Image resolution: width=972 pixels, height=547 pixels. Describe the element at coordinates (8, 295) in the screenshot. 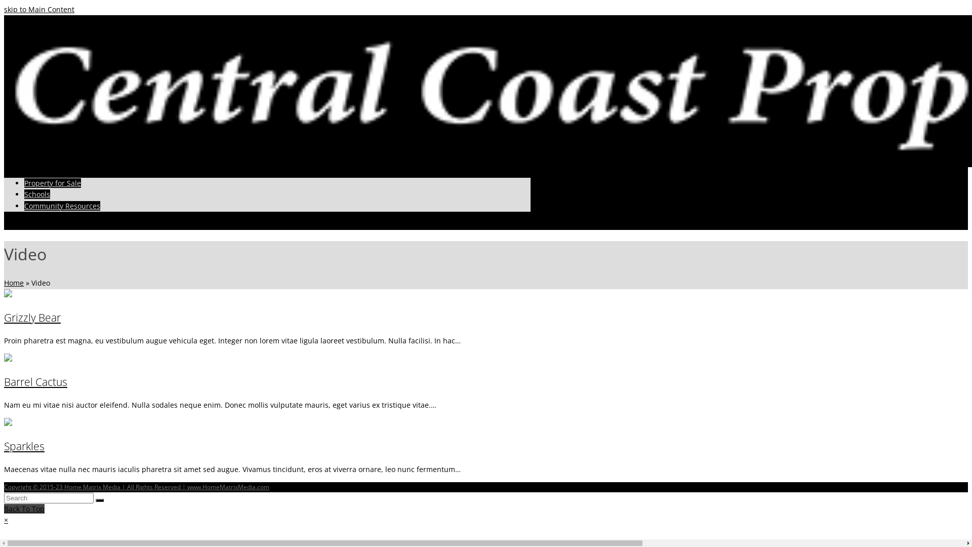

I see `Grizzly Bear` at that location.